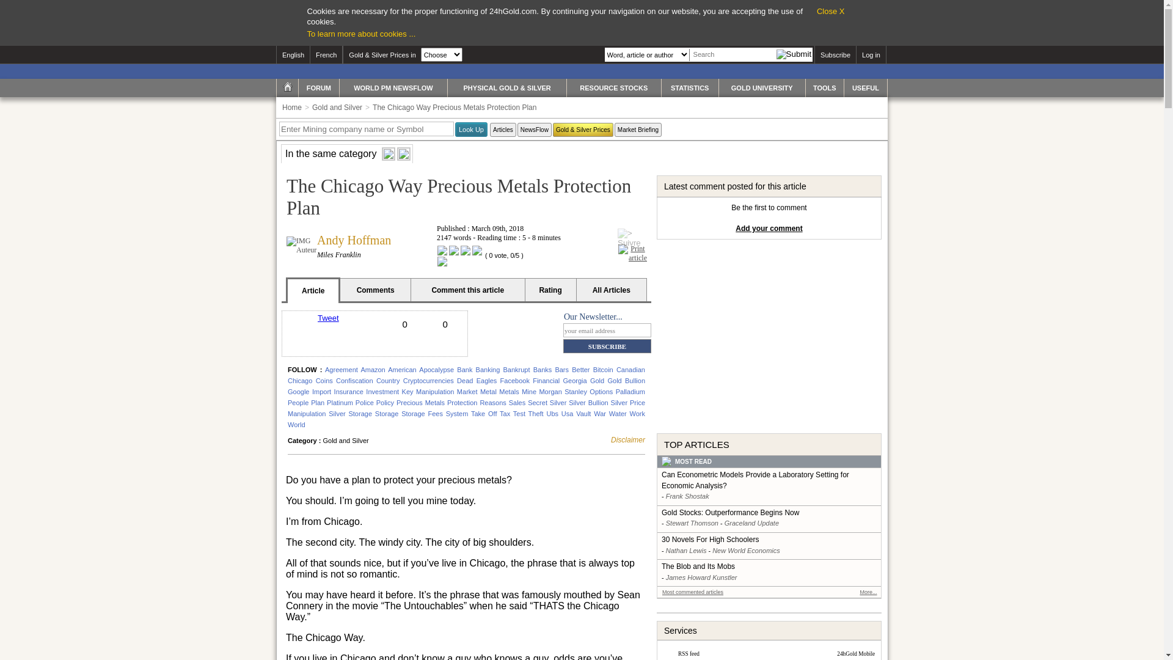 This screenshot has height=660, width=1173. What do you see at coordinates (298, 403) in the screenshot?
I see `People` at bounding box center [298, 403].